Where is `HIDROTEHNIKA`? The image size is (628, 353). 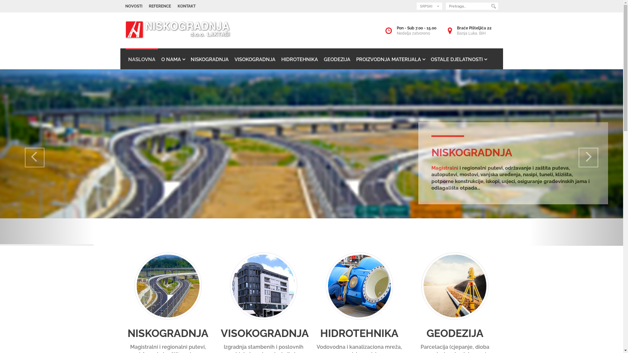 HIDROTEHNIKA is located at coordinates (300, 59).